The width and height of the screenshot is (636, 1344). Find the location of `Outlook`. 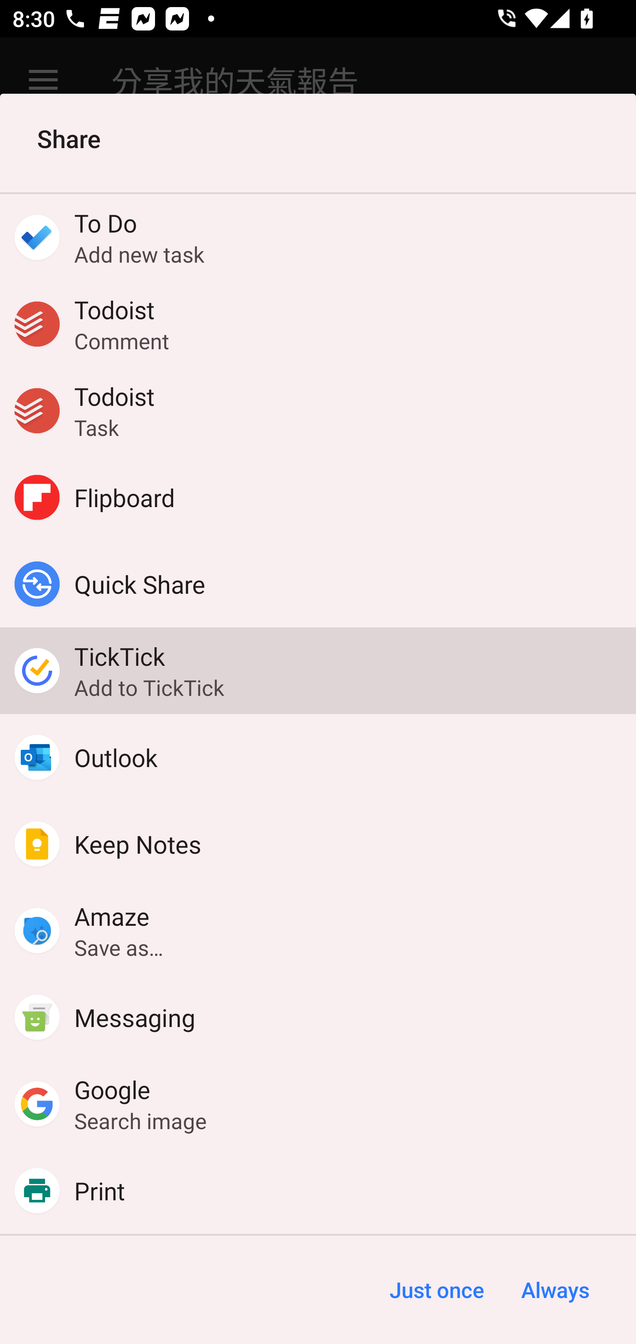

Outlook is located at coordinates (318, 757).